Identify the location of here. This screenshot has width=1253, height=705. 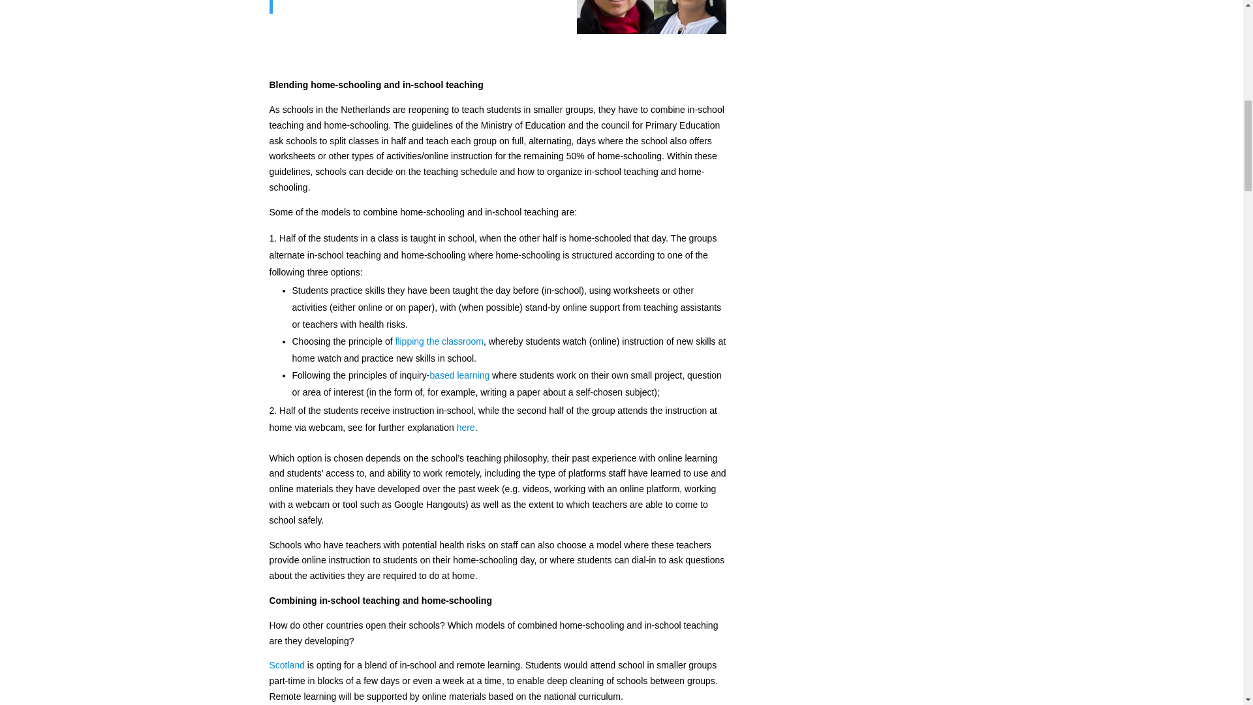
(466, 427).